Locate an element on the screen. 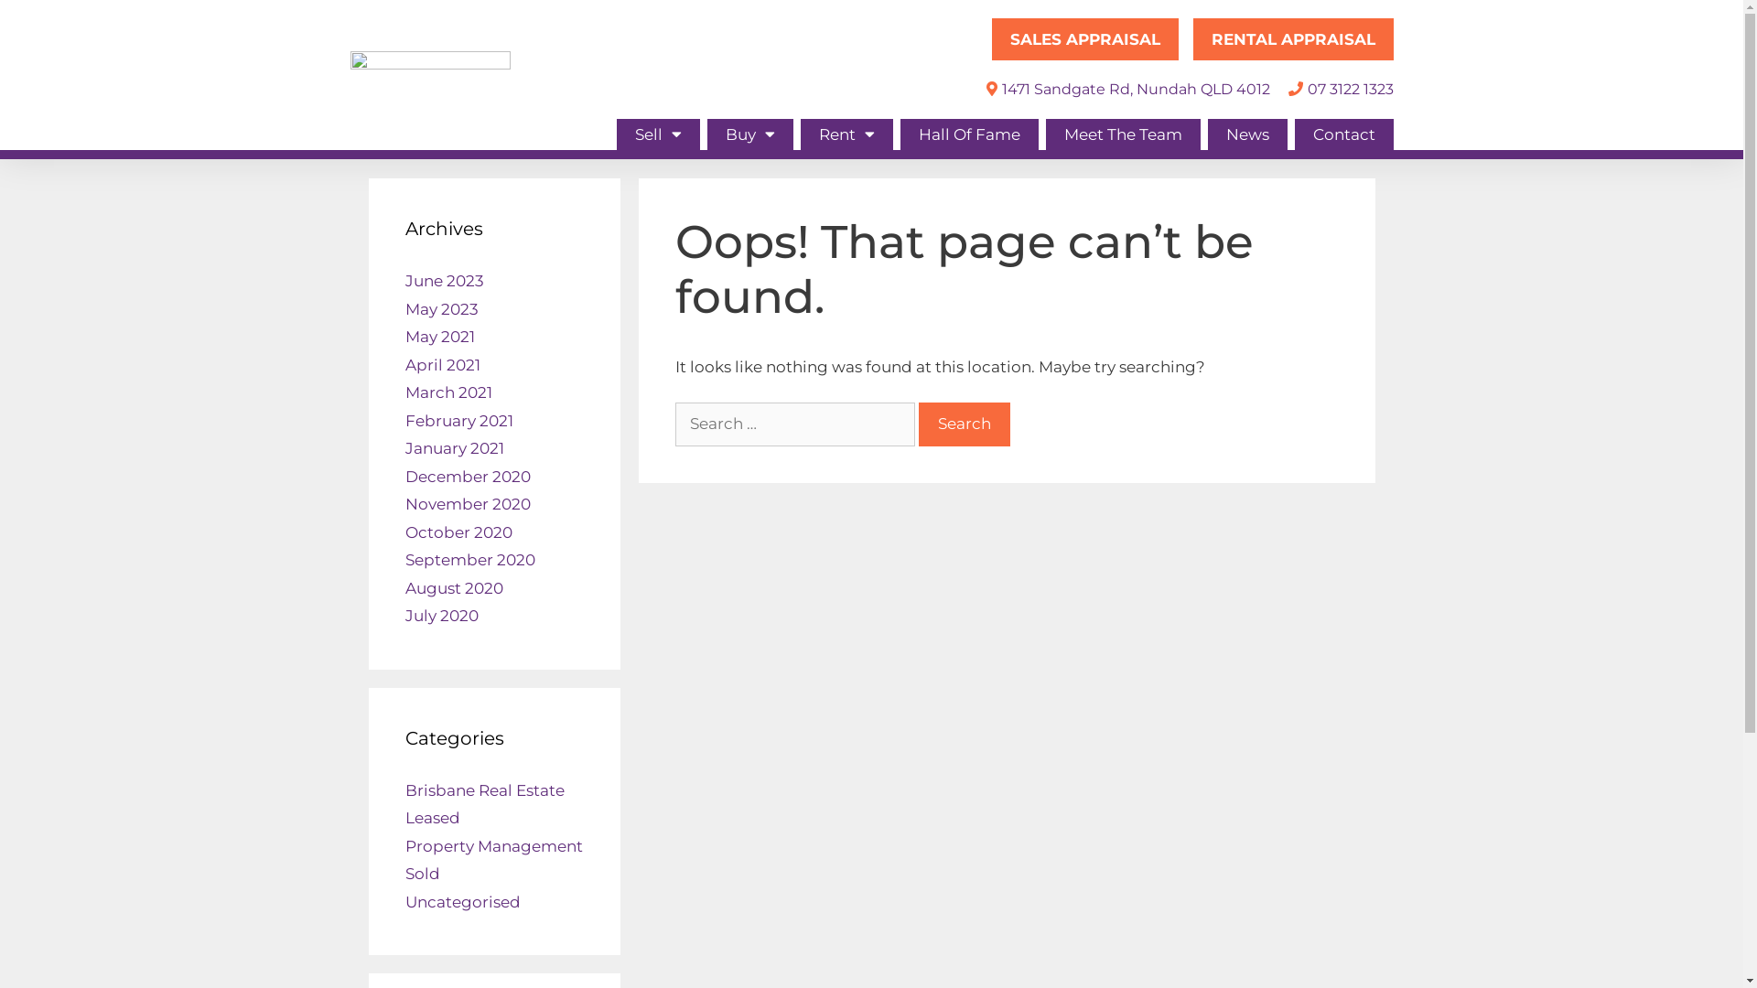 This screenshot has width=1757, height=988. Search for: is located at coordinates (795, 424).